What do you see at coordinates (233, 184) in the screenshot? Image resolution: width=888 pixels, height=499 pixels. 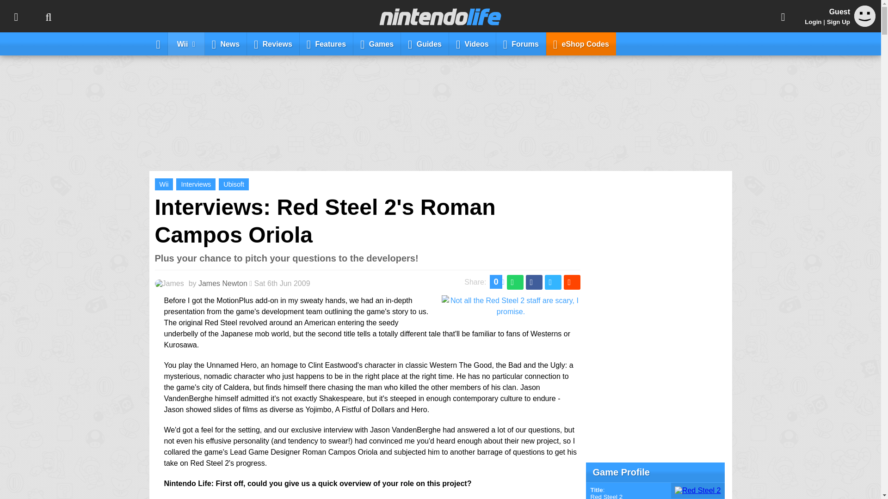 I see `Ubisoft` at bounding box center [233, 184].